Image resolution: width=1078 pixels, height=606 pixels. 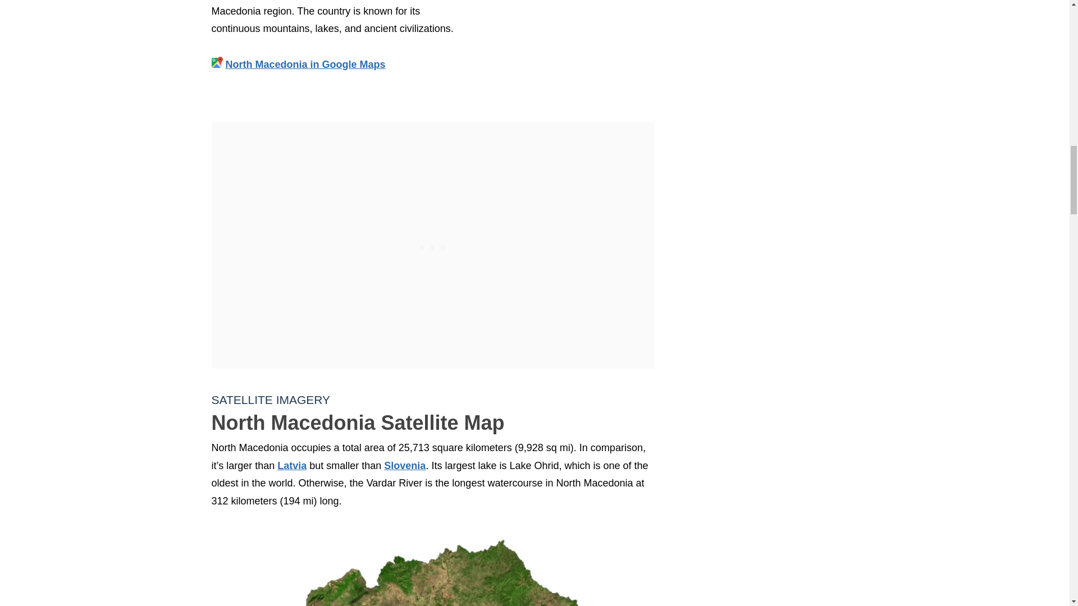 What do you see at coordinates (305, 64) in the screenshot?
I see `North Macedonia in Google Maps` at bounding box center [305, 64].